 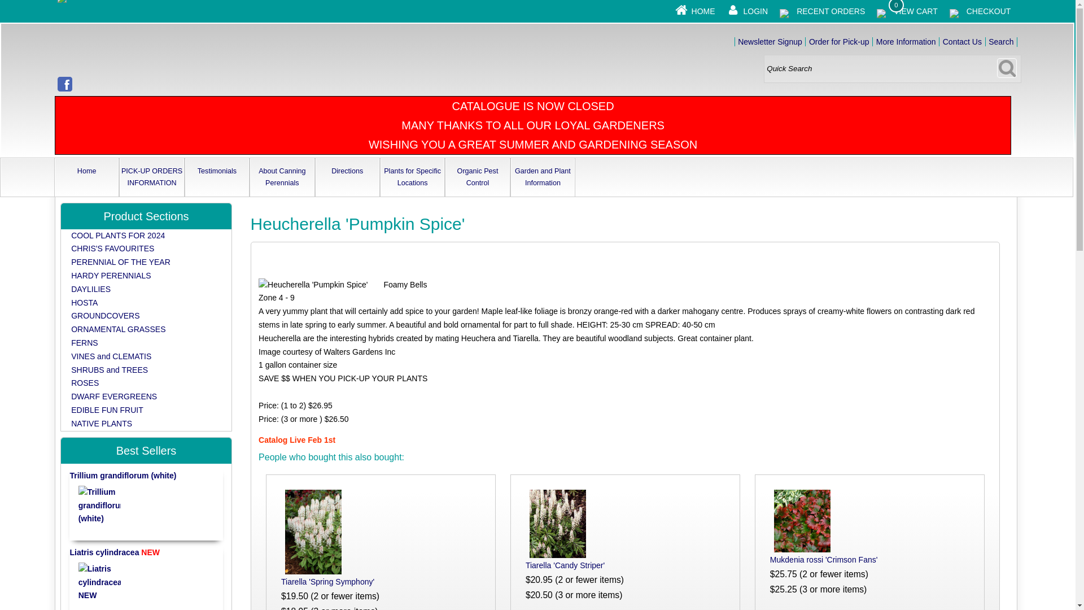 I want to click on More Information, so click(x=906, y=42).